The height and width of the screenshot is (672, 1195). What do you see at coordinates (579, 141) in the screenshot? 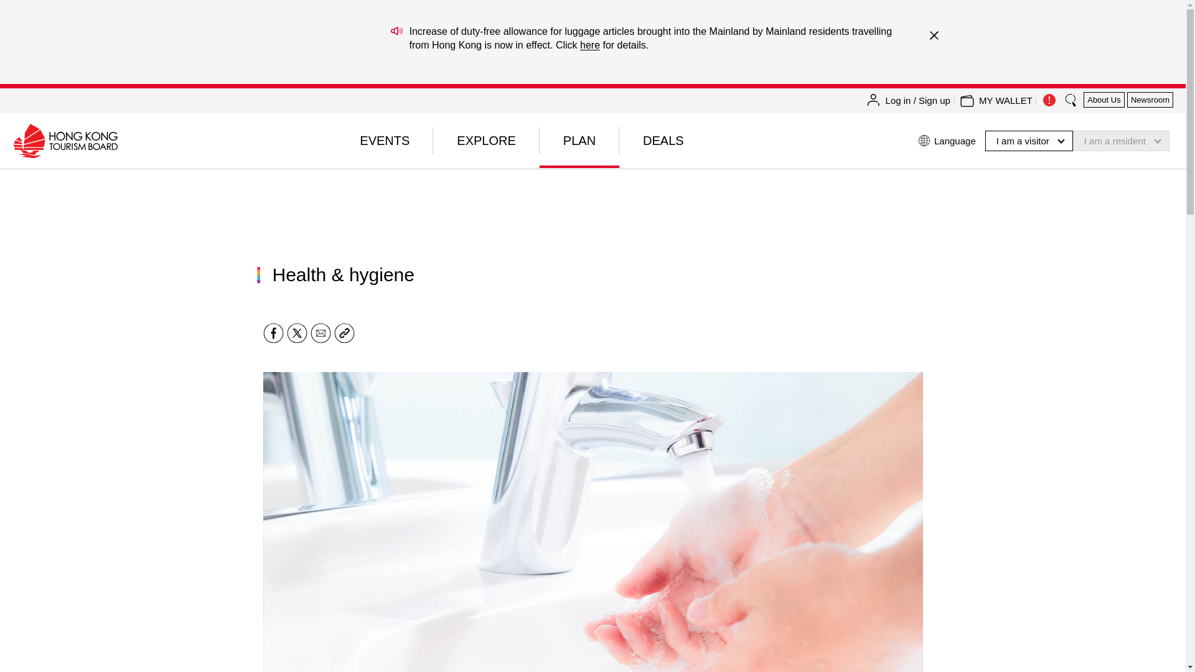
I see `PLAN` at bounding box center [579, 141].